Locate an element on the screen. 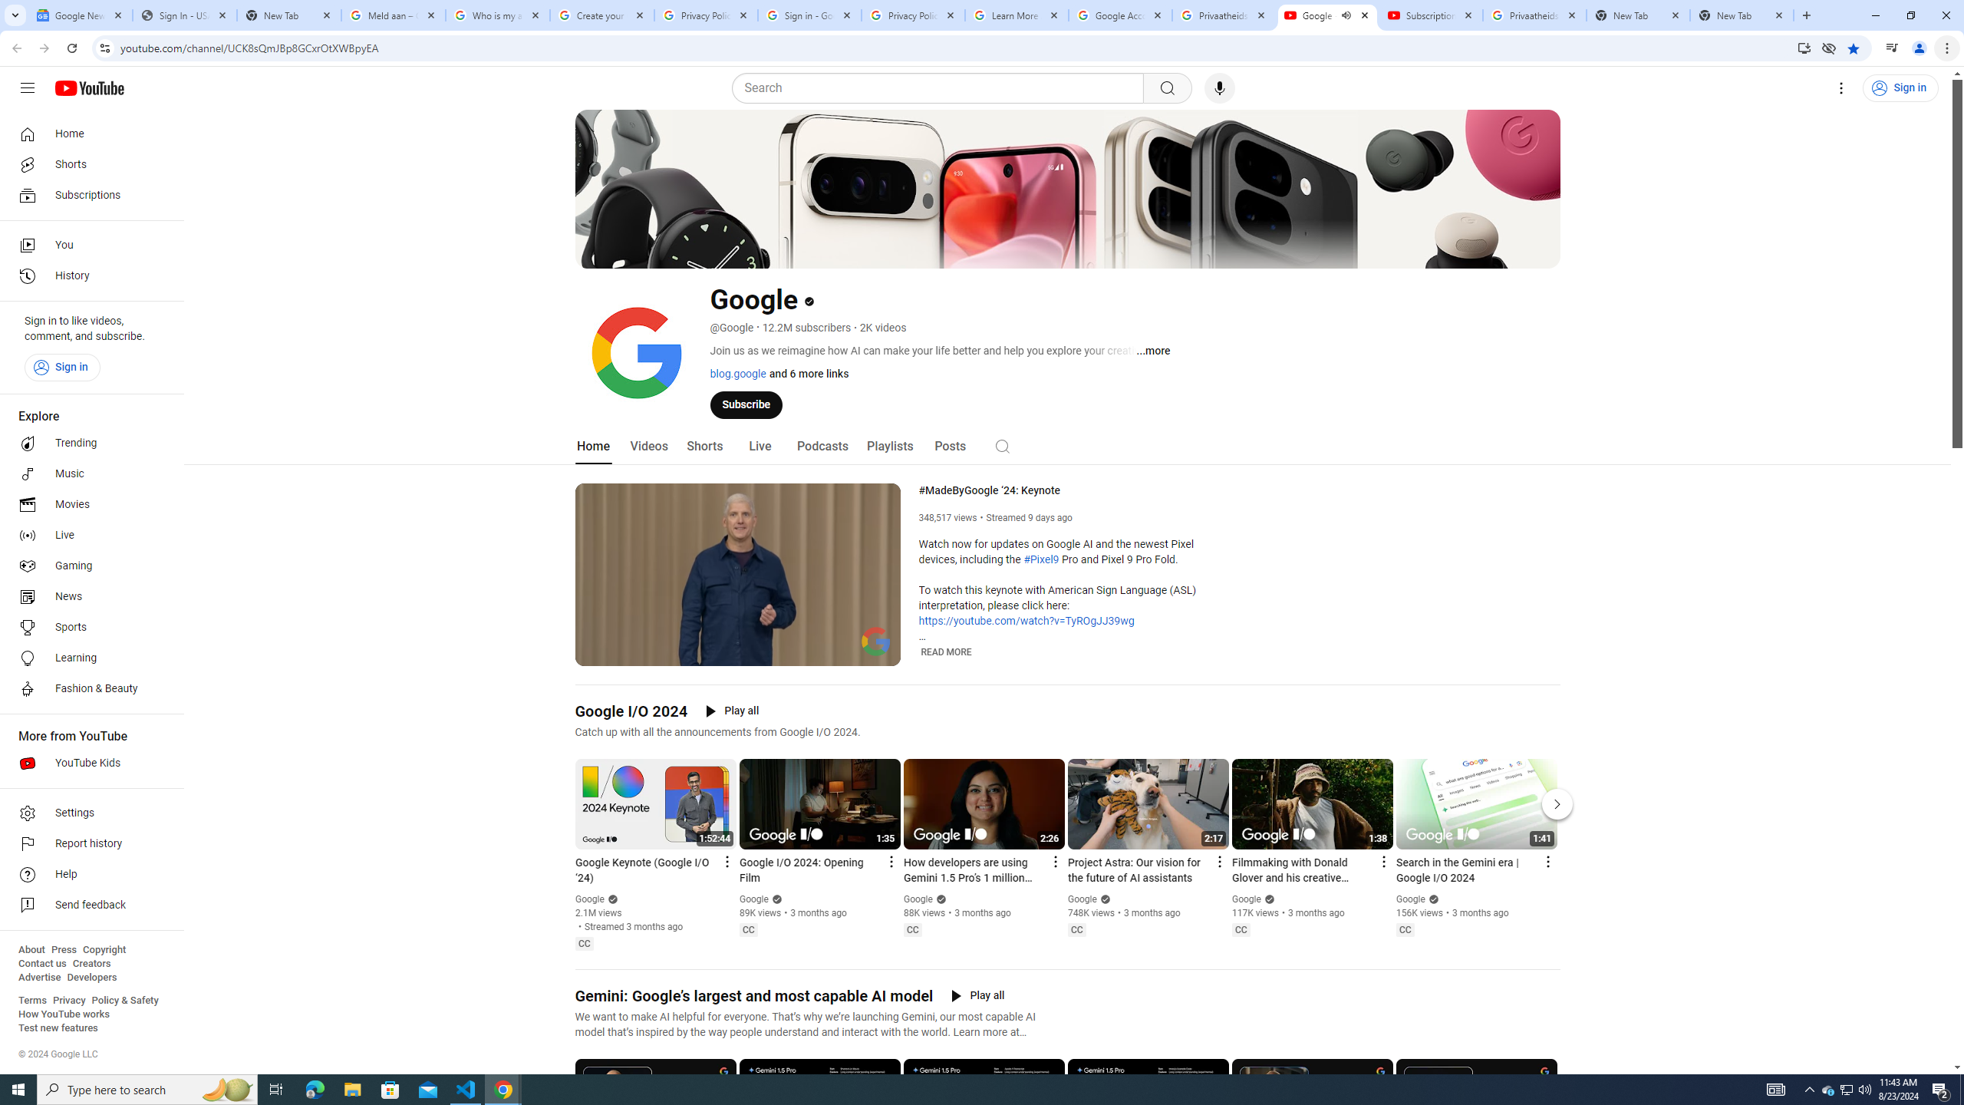 This screenshot has height=1105, width=1964. Podcasts is located at coordinates (821, 447).